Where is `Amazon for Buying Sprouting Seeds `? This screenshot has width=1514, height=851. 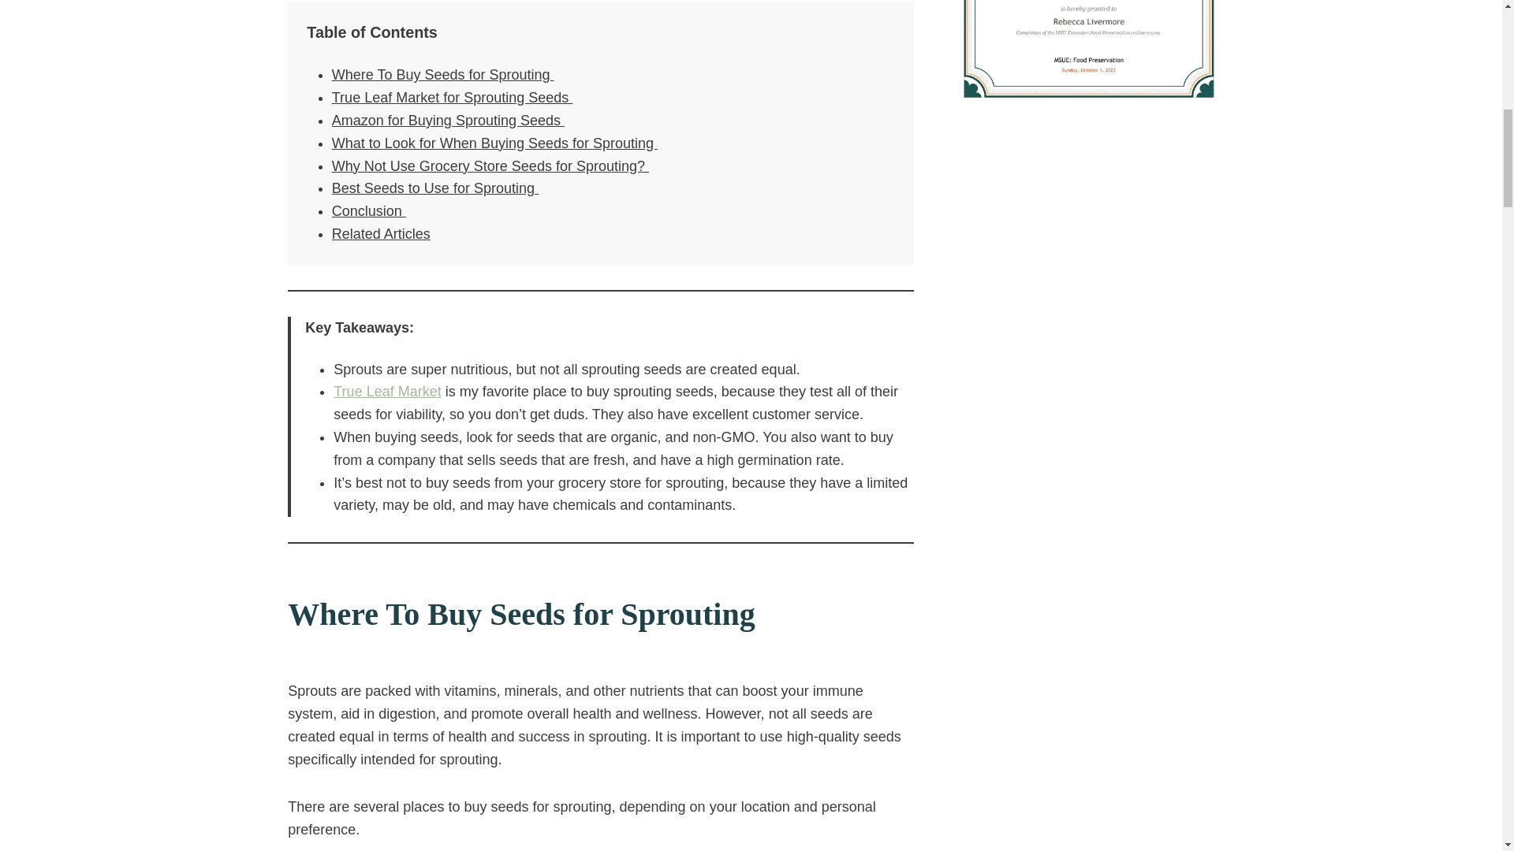 Amazon for Buying Sprouting Seeds  is located at coordinates (448, 120).